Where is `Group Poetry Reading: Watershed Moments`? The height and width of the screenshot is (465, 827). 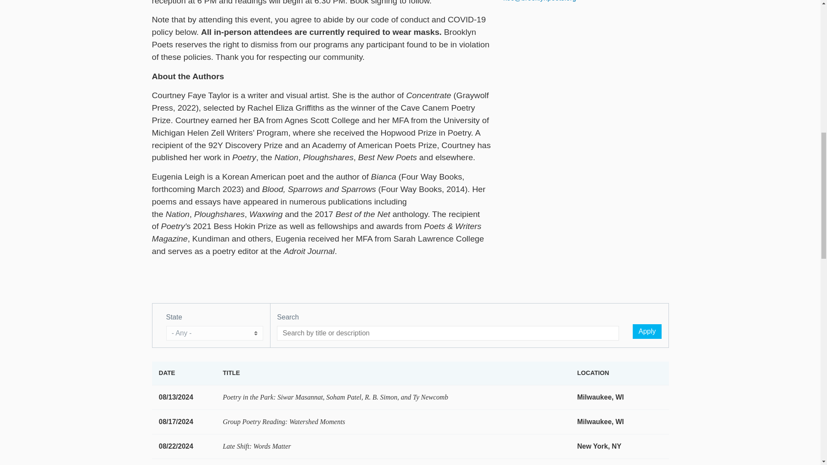
Group Poetry Reading: Watershed Moments is located at coordinates (283, 422).